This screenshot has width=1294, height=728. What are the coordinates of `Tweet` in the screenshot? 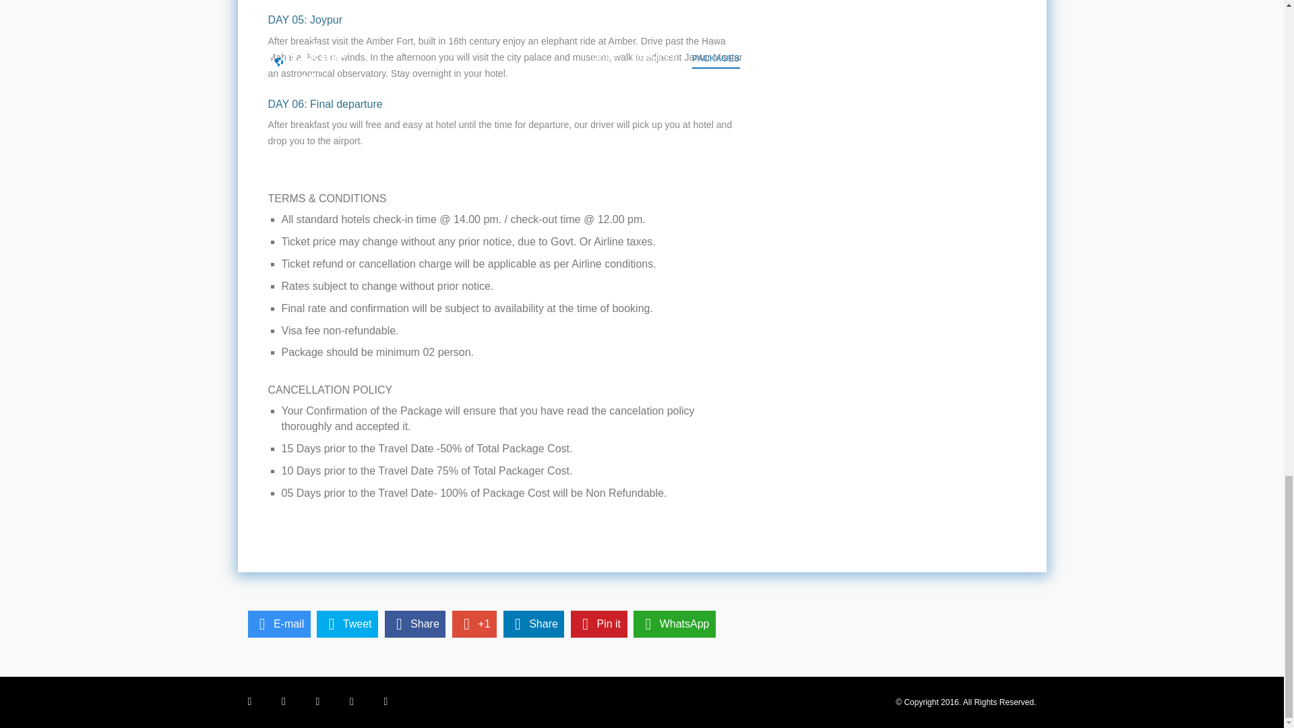 It's located at (347, 624).